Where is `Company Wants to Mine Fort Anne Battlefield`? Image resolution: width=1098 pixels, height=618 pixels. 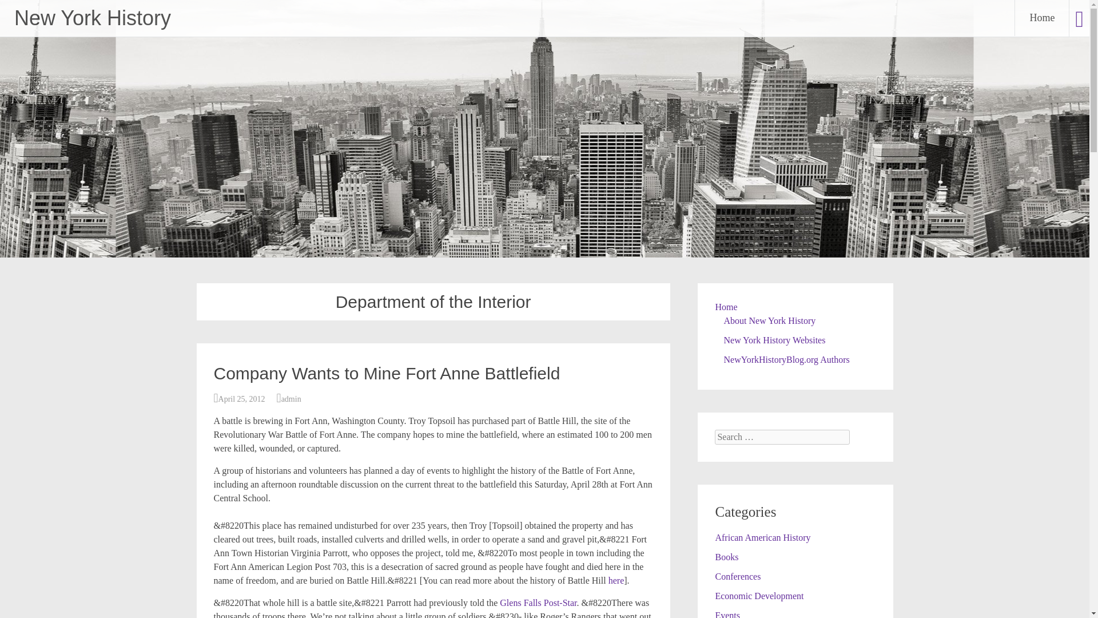 Company Wants to Mine Fort Anne Battlefield is located at coordinates (387, 373).